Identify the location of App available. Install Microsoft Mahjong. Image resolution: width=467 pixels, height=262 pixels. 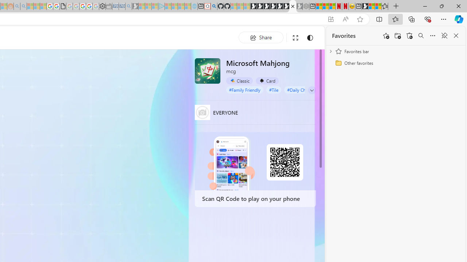
(331, 19).